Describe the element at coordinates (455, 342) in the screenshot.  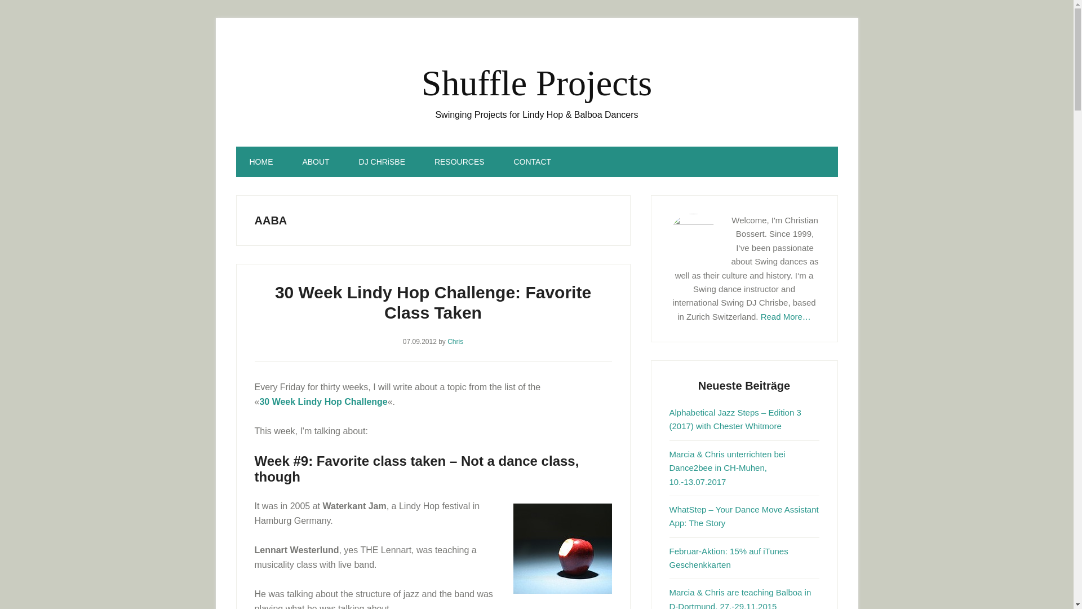
I see `Chris` at that location.